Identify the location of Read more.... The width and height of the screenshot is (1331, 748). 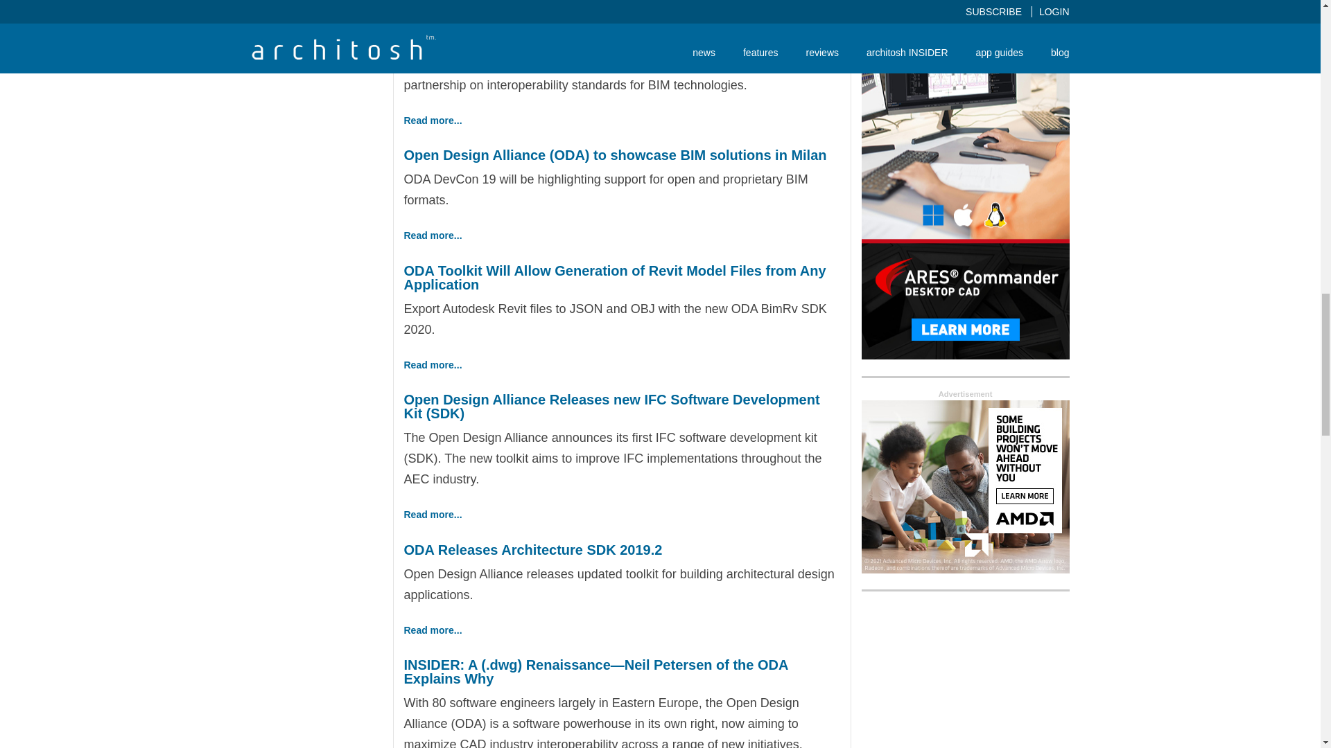
(433, 235).